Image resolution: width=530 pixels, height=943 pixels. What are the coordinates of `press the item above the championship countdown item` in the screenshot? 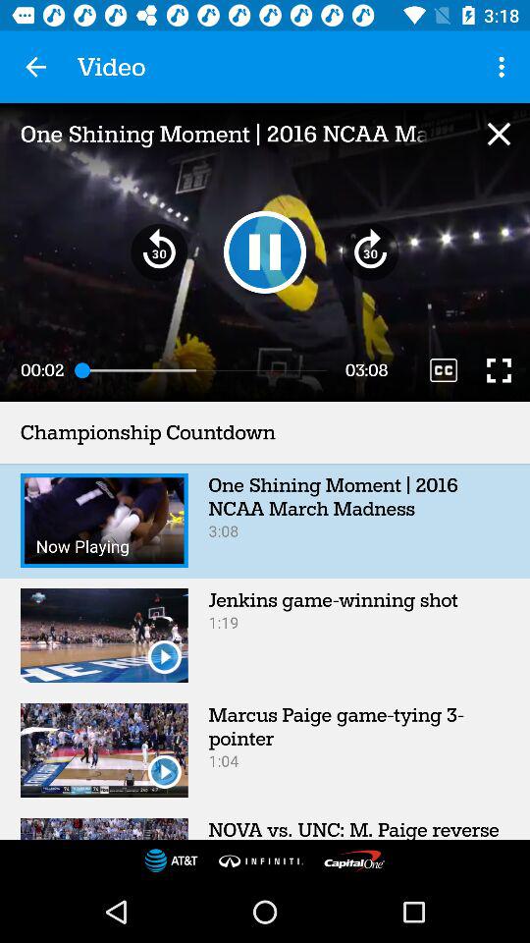 It's located at (444, 369).